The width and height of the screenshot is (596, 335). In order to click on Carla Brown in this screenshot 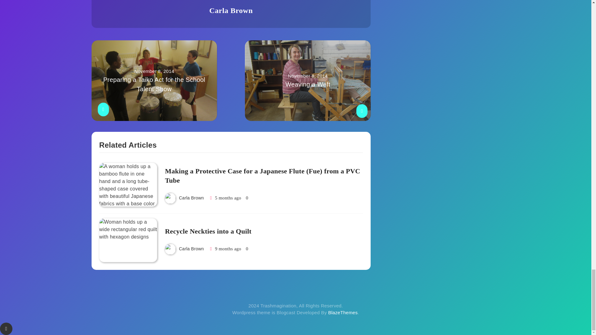, I will do `click(231, 11)`.